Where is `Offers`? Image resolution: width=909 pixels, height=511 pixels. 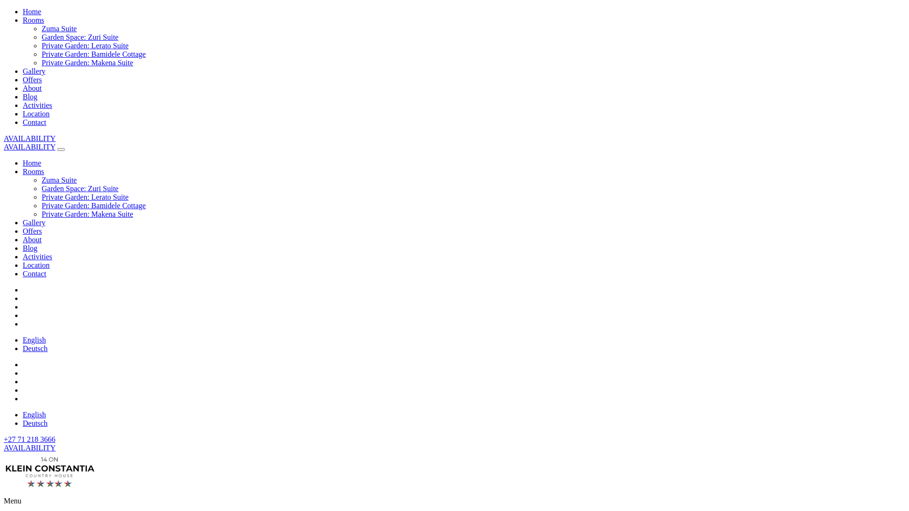
Offers is located at coordinates (32, 79).